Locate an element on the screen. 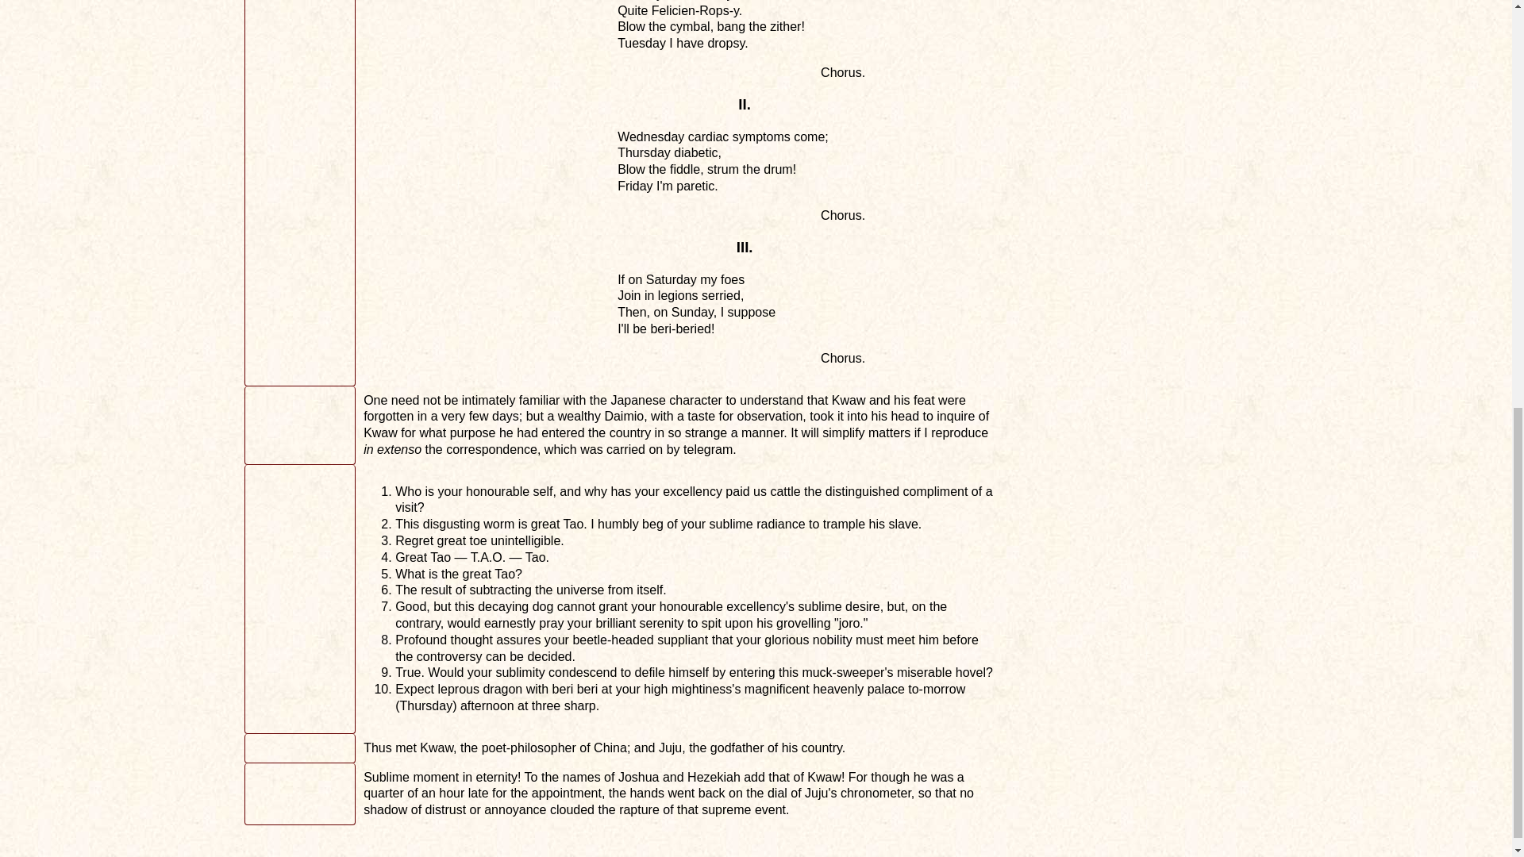 The image size is (1524, 857). liber 41, 2:12 is located at coordinates (299, 748).